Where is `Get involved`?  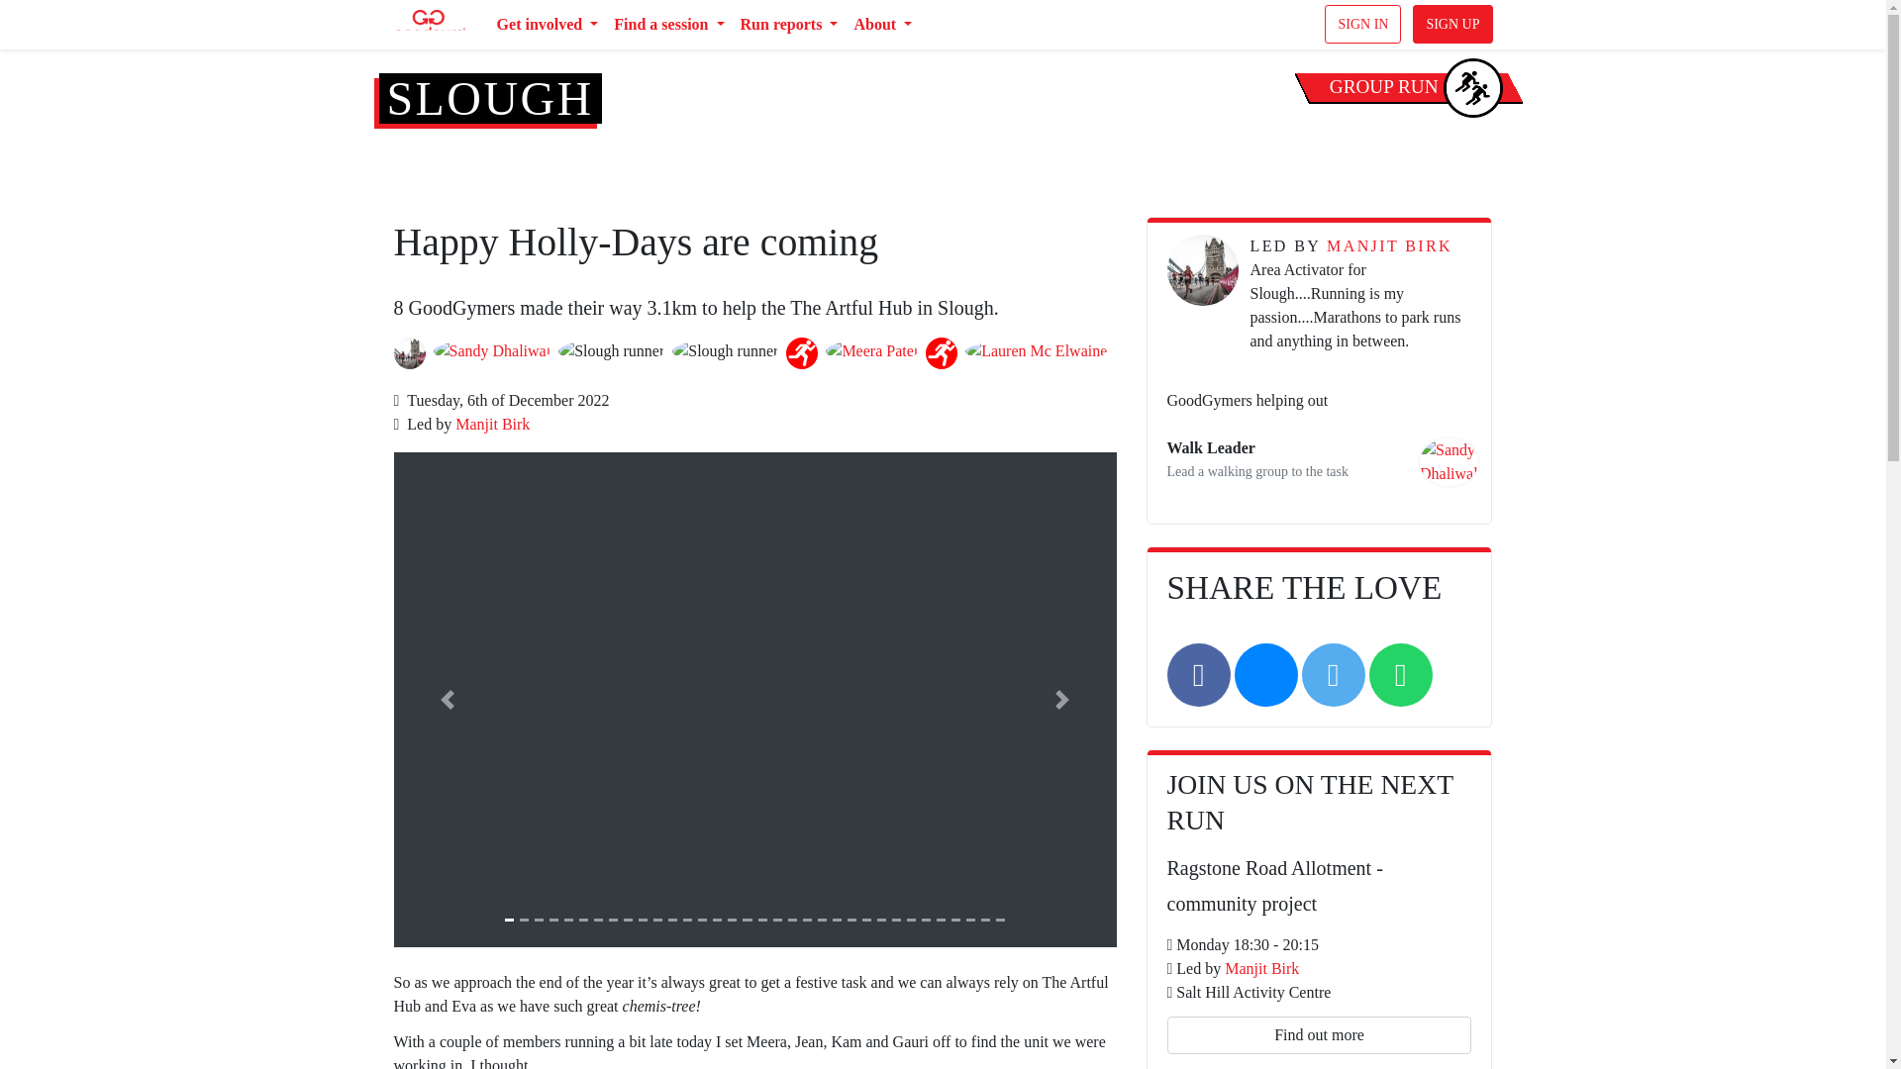 Get involved is located at coordinates (547, 25).